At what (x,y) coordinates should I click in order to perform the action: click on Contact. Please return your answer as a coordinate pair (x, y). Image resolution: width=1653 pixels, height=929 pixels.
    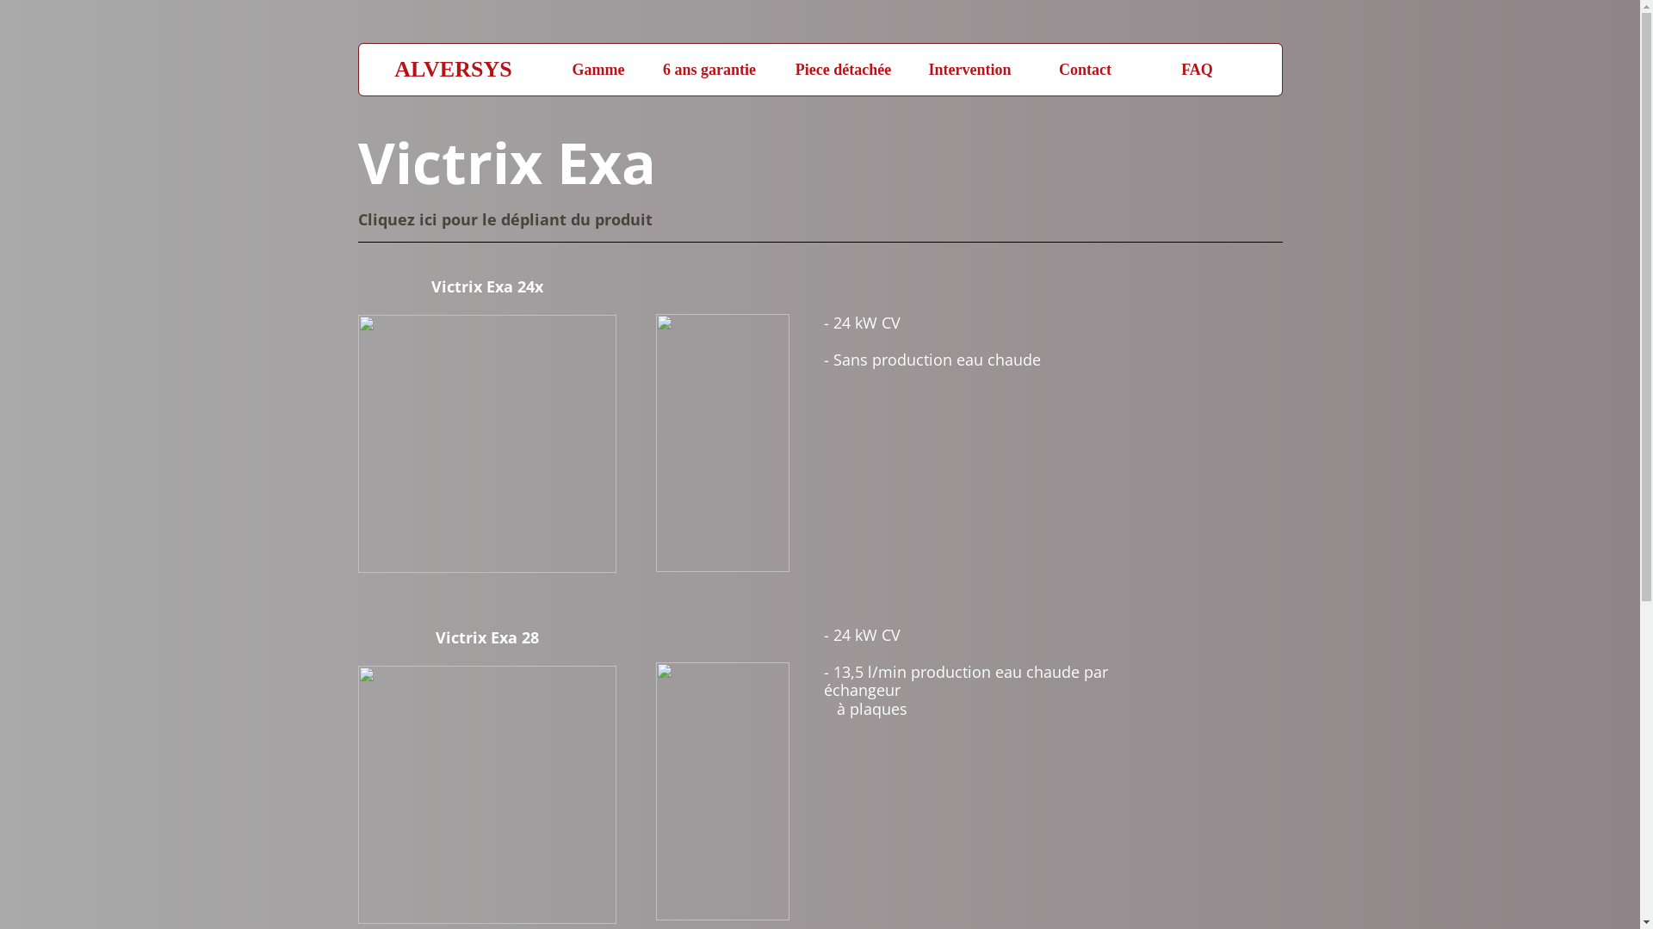
    Looking at the image, I should click on (1086, 70).